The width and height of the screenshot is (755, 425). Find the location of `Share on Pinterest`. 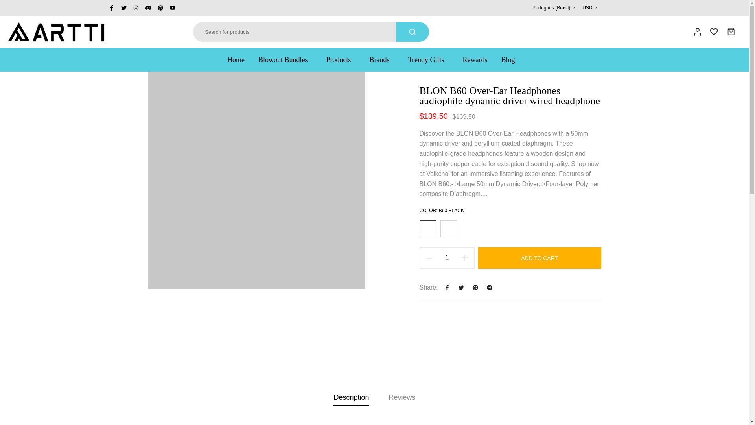

Share on Pinterest is located at coordinates (475, 287).